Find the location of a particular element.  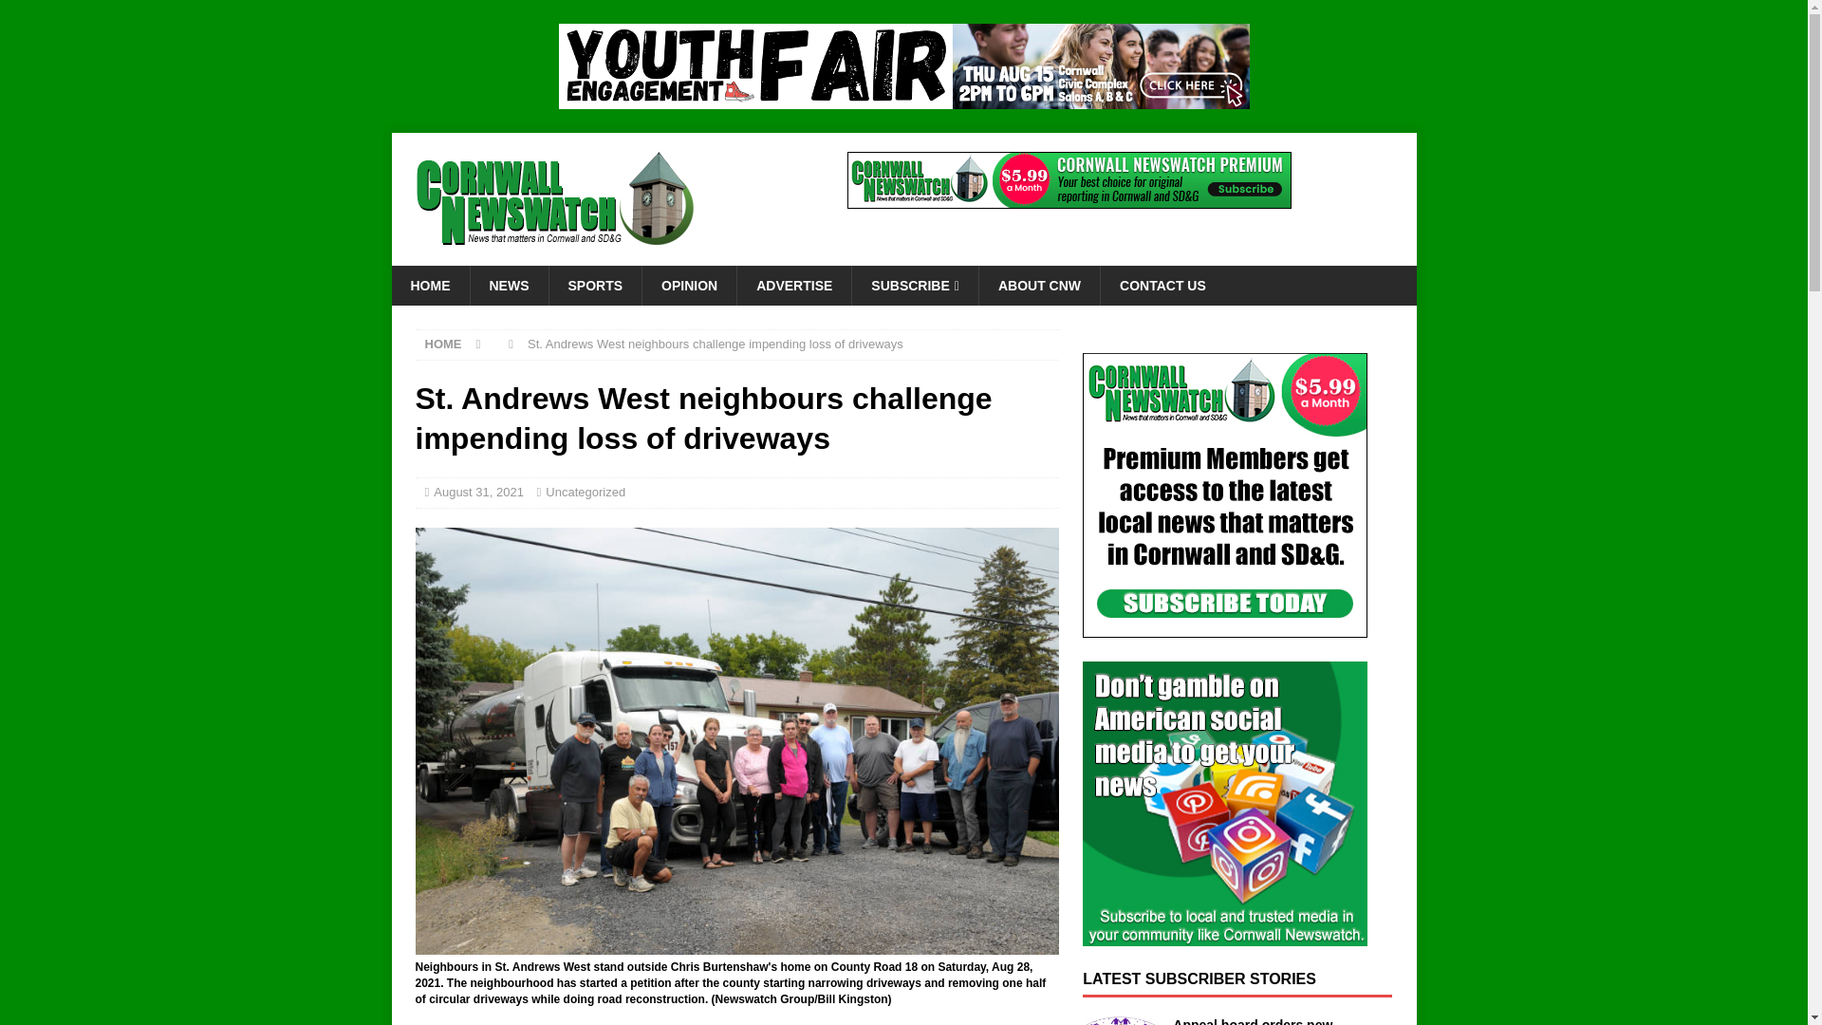

OPINION is located at coordinates (688, 285).